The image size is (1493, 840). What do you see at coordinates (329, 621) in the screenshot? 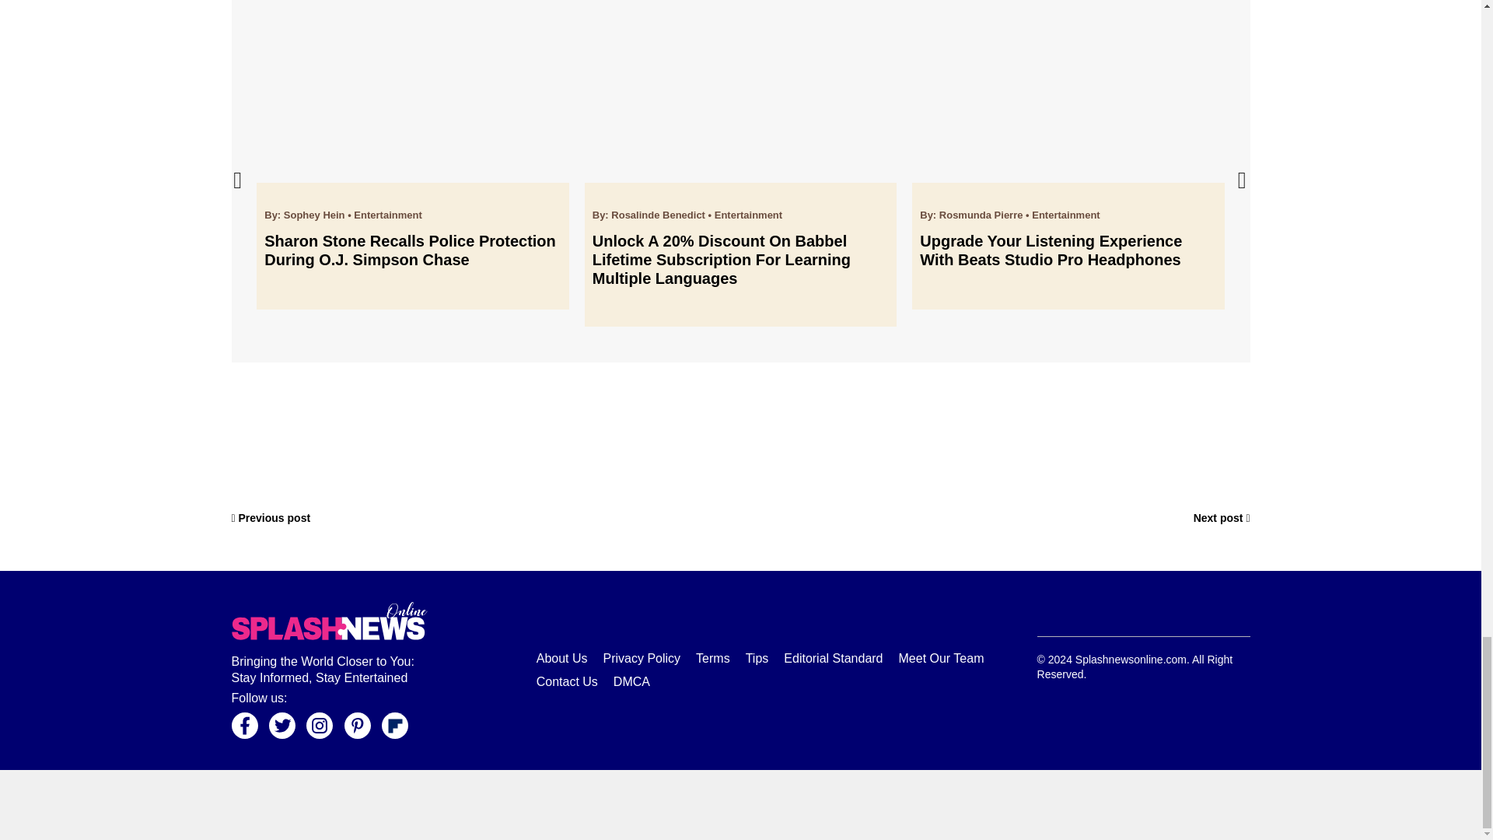
I see `Splashnewsonline` at bounding box center [329, 621].